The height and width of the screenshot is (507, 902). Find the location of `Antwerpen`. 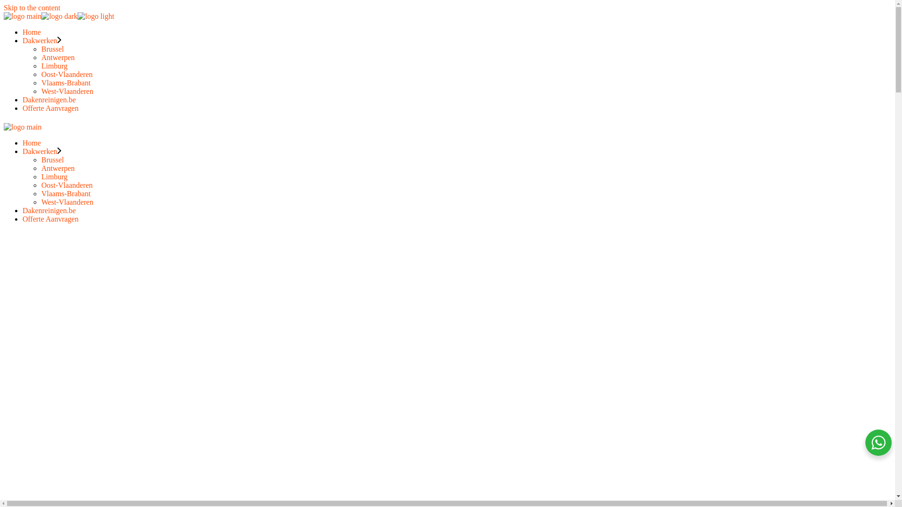

Antwerpen is located at coordinates (58, 168).